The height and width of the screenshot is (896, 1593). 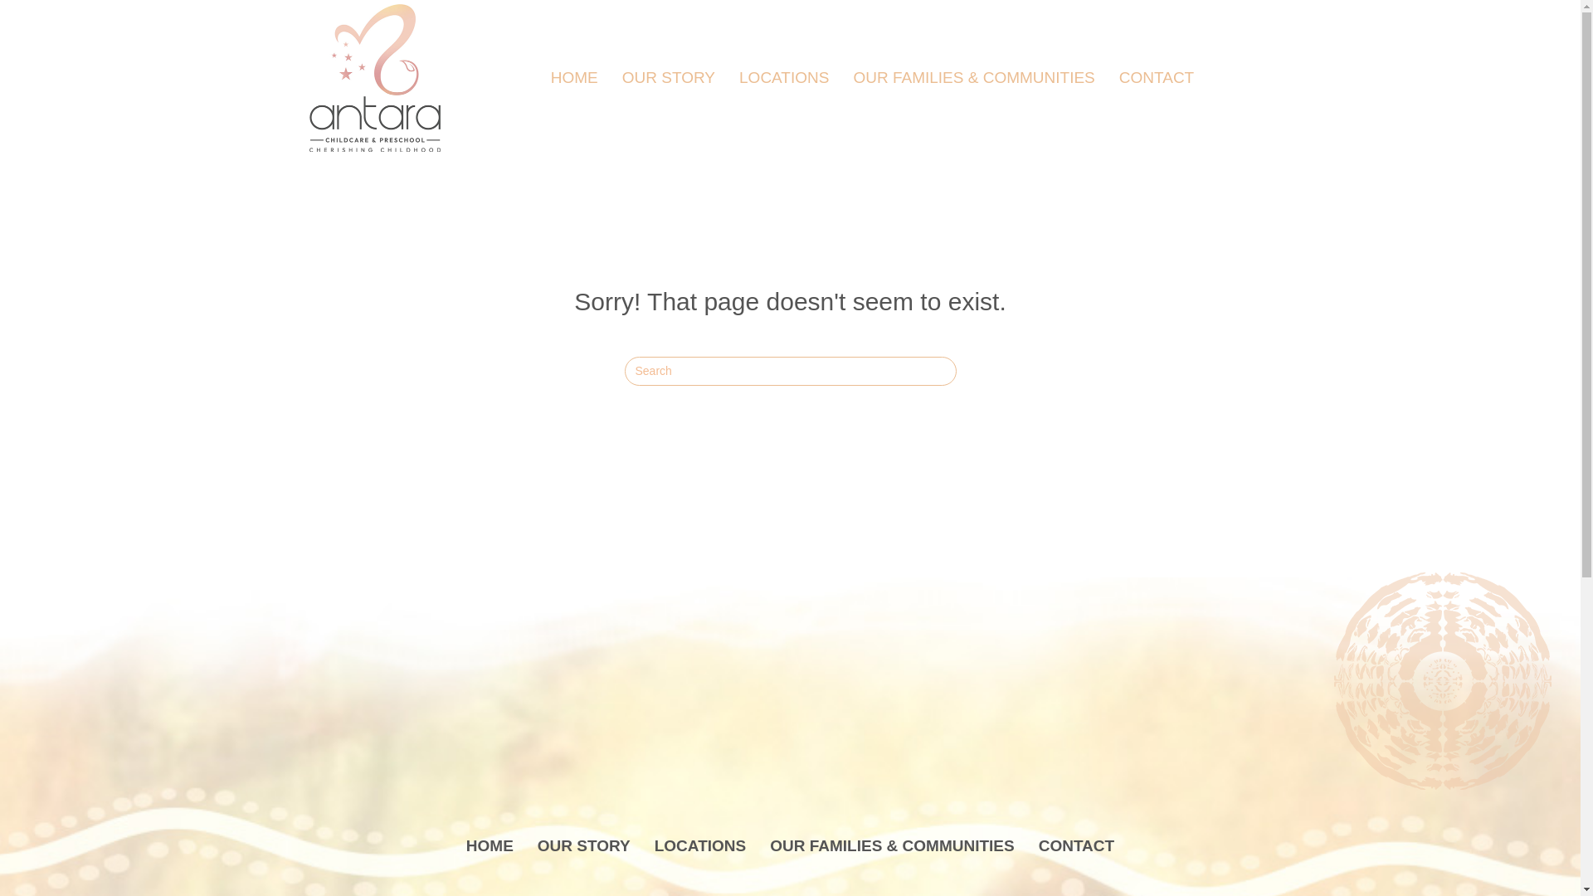 What do you see at coordinates (784, 78) in the screenshot?
I see `LOCATIONS` at bounding box center [784, 78].